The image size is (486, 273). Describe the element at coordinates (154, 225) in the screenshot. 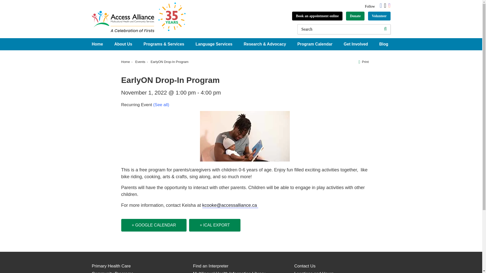

I see `Add to Google Calendar` at that location.